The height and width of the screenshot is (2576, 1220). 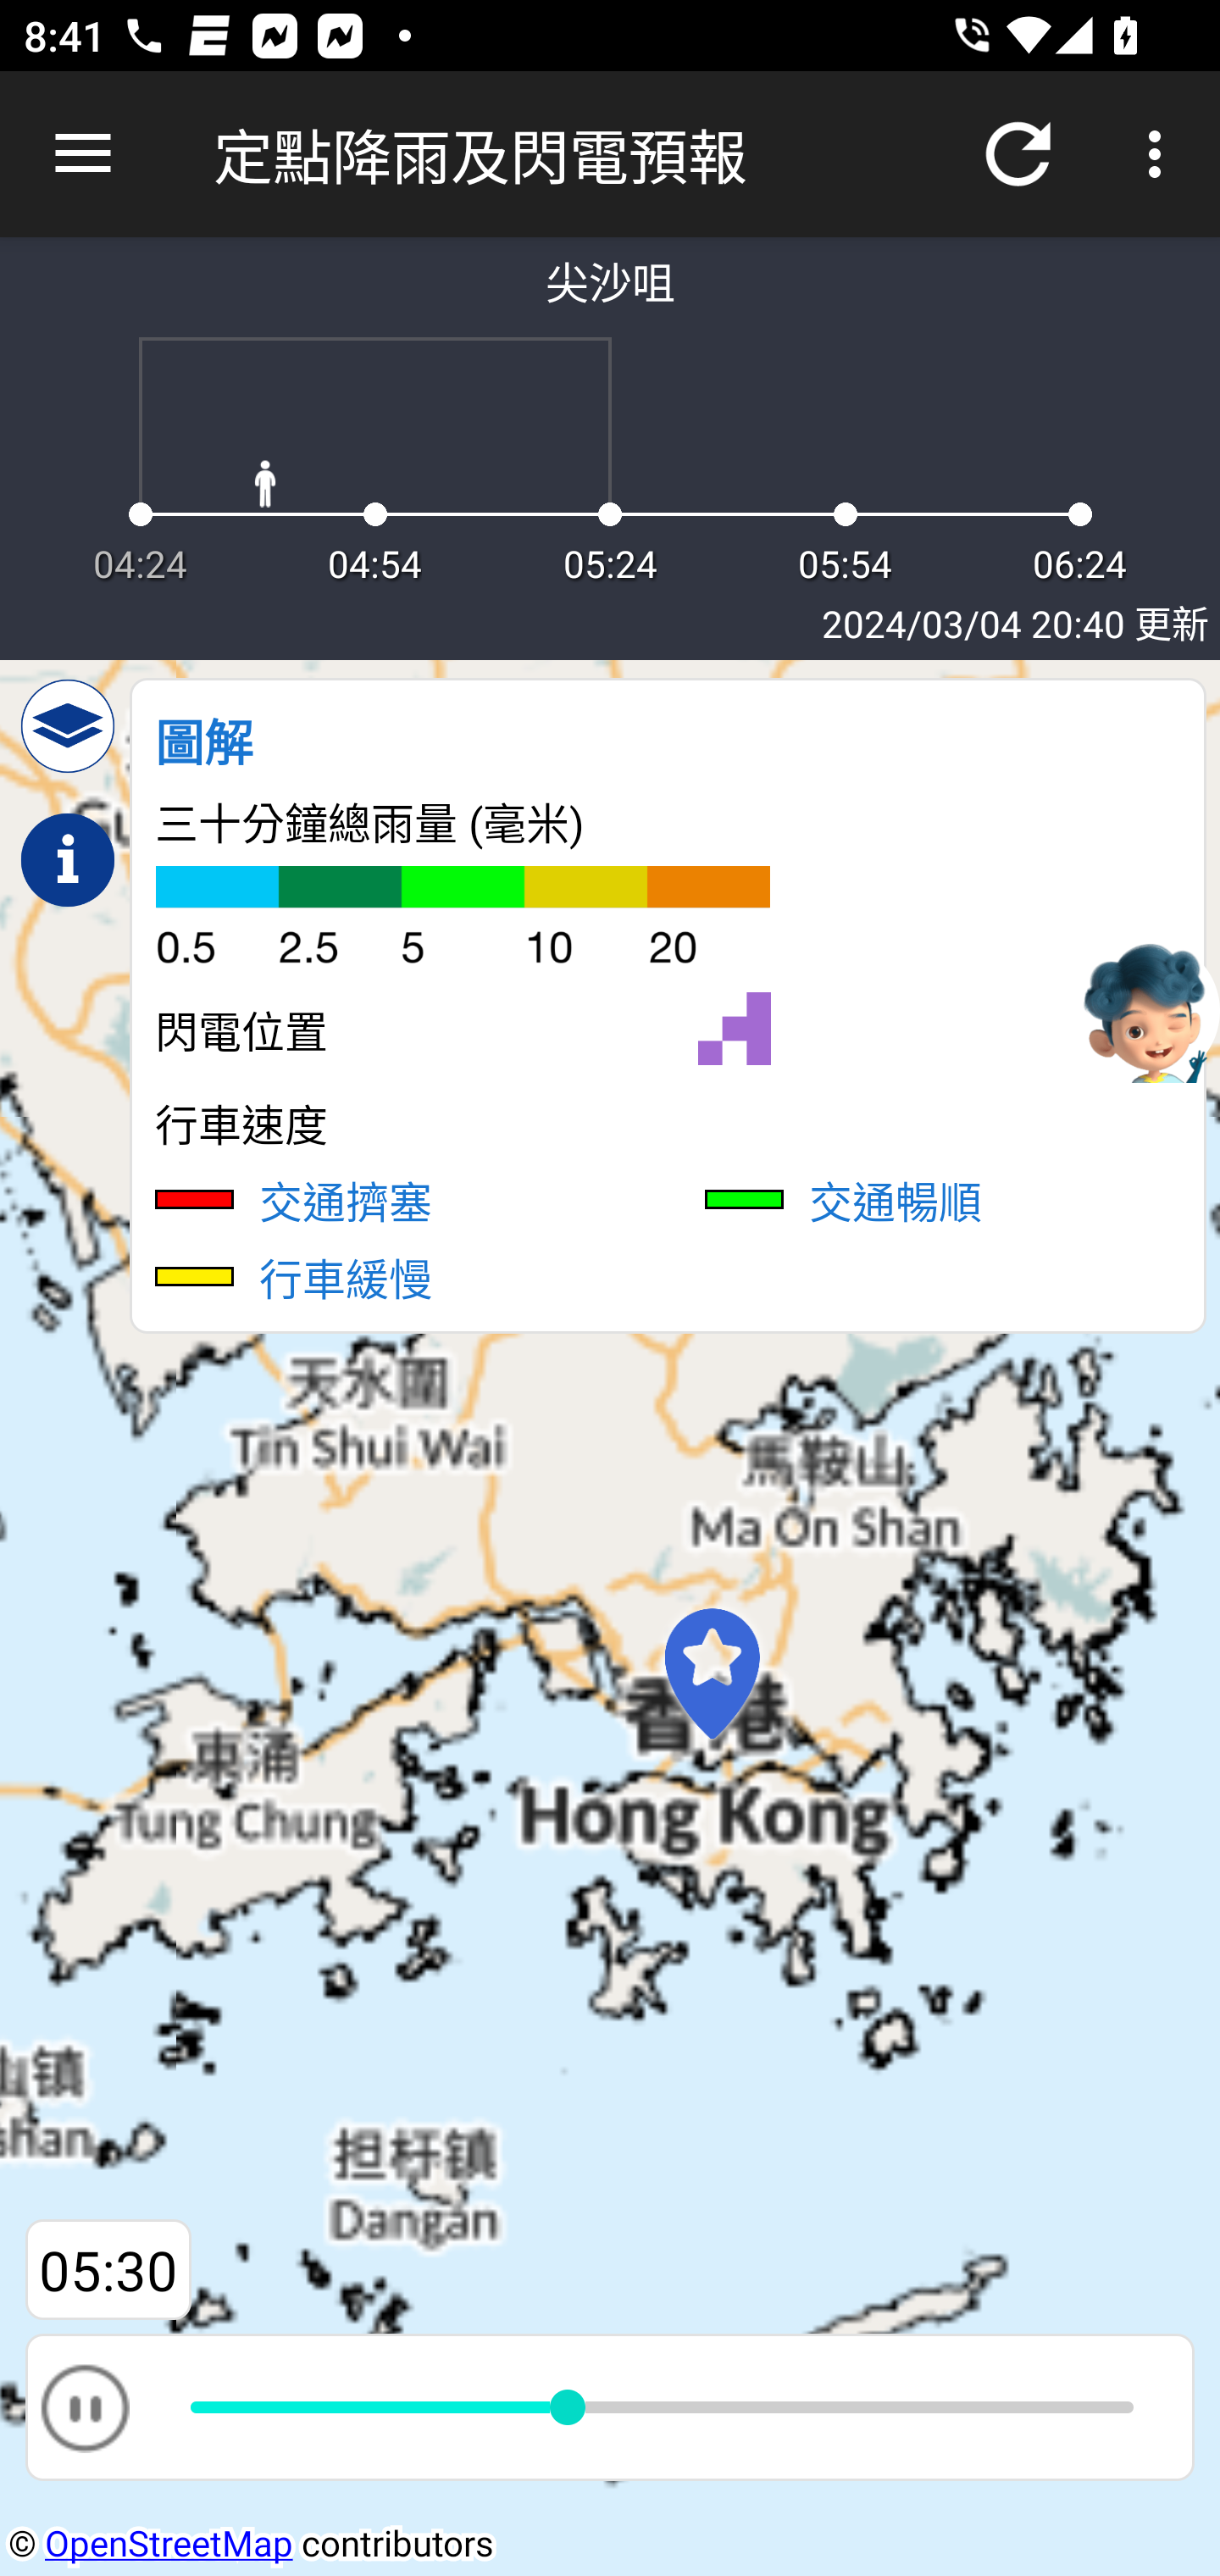 What do you see at coordinates (108, 2271) in the screenshot?
I see `05:30` at bounding box center [108, 2271].